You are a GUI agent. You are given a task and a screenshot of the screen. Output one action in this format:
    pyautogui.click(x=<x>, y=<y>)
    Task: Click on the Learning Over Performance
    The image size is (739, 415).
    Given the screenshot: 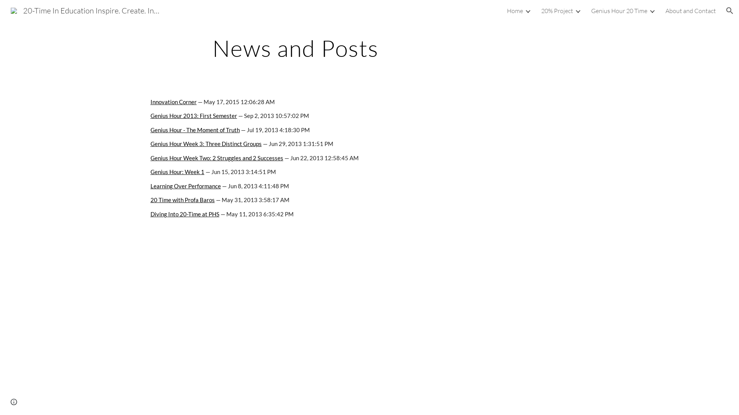 What is the action you would take?
    pyautogui.click(x=186, y=186)
    